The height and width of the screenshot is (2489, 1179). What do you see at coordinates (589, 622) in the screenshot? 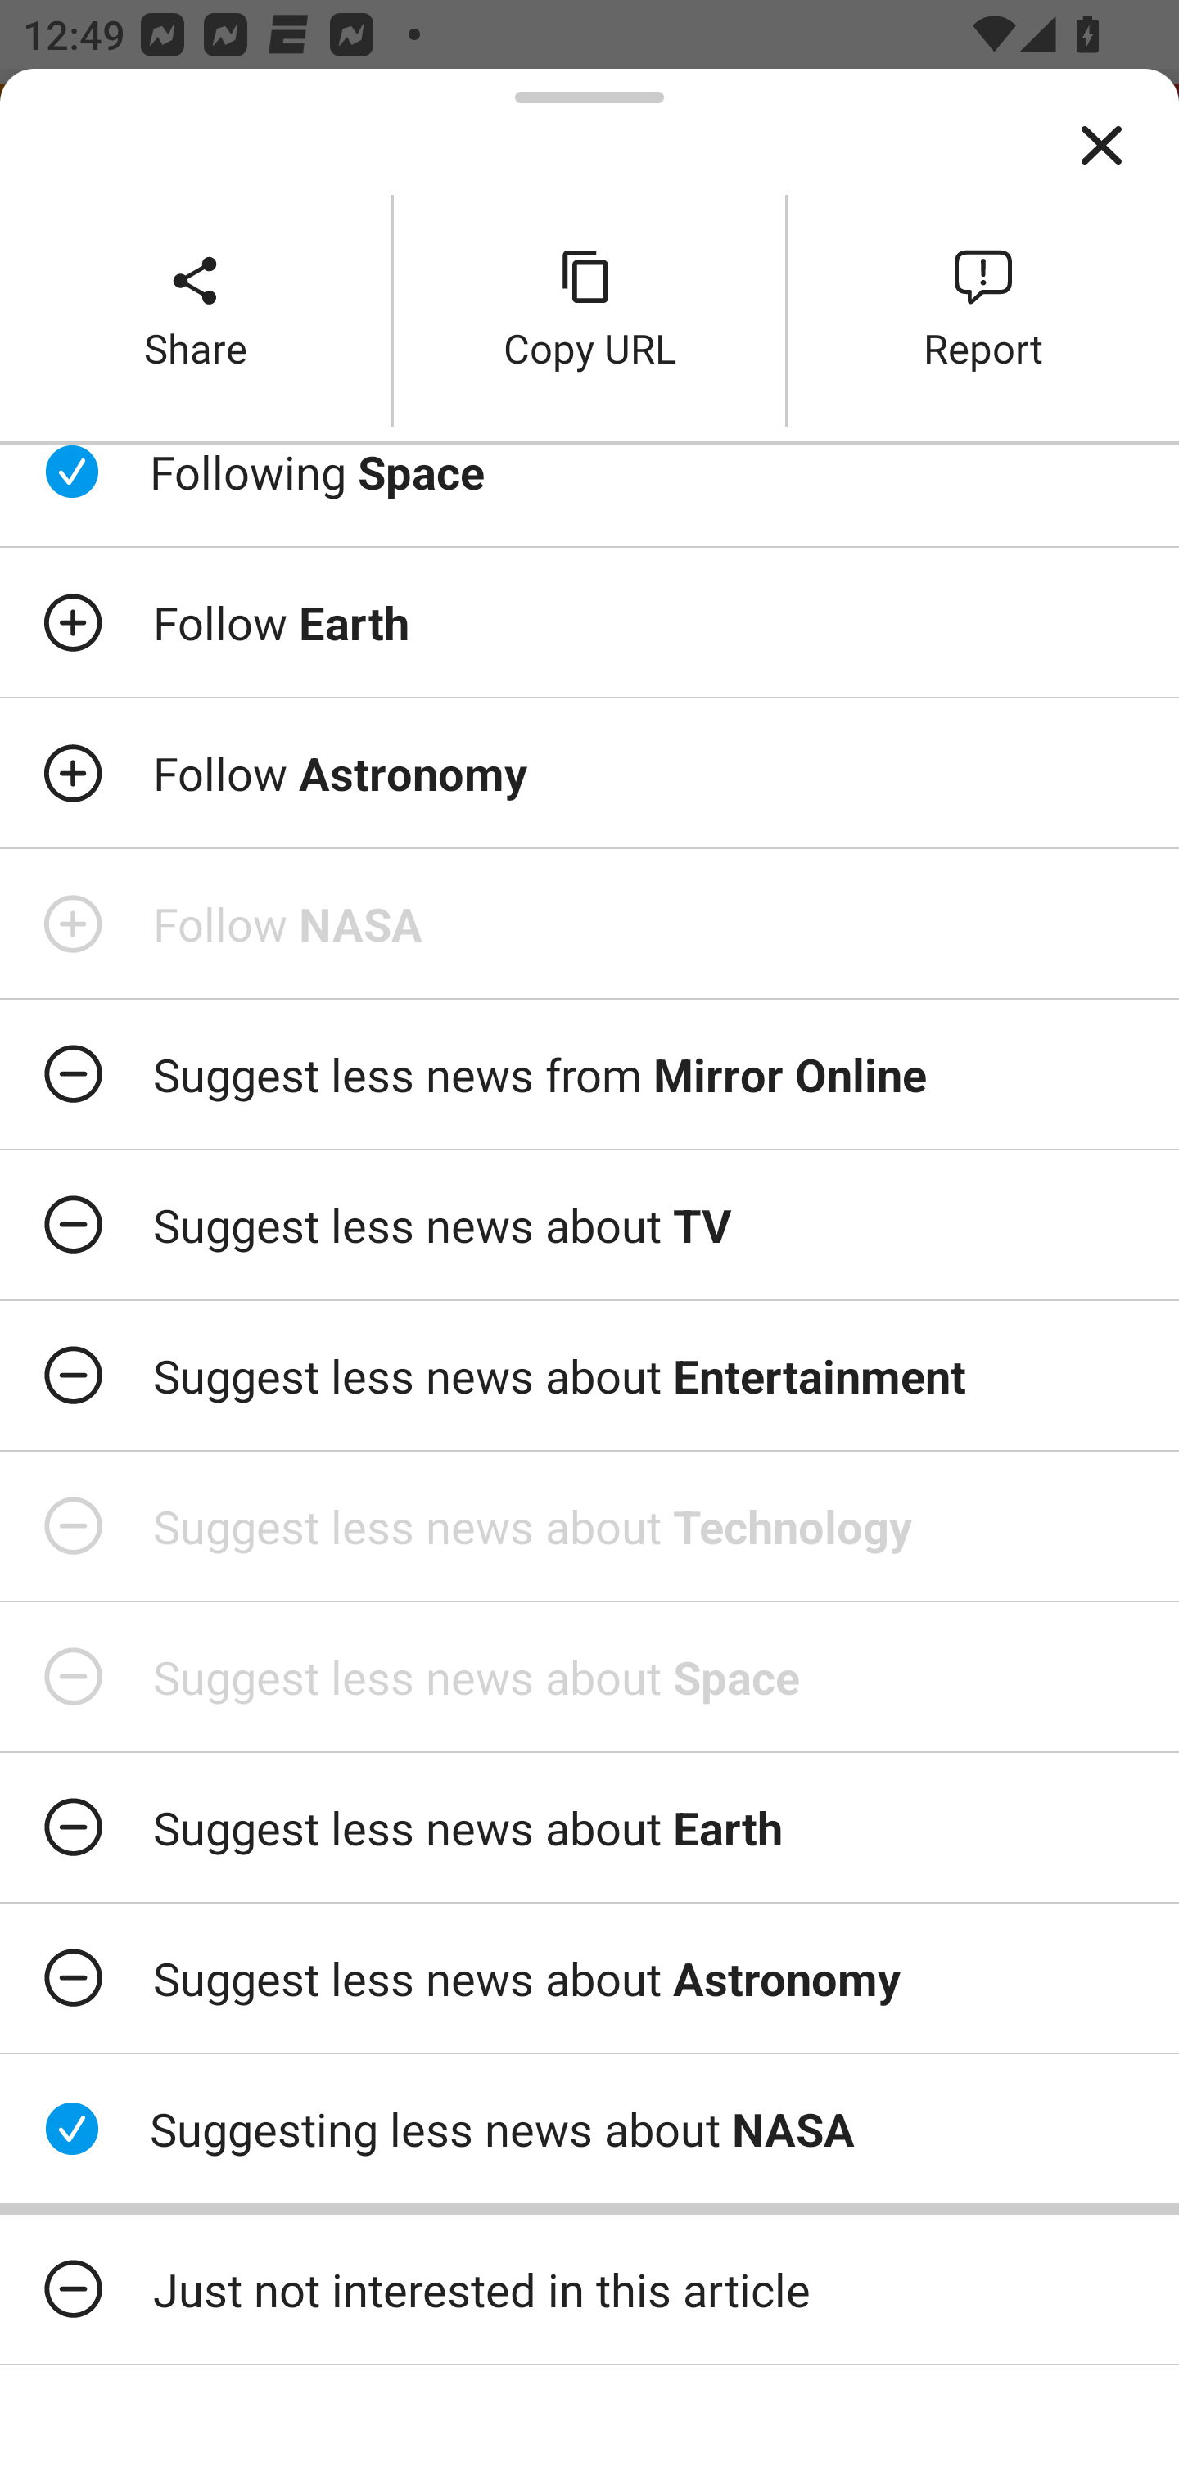
I see `Follow Earth` at bounding box center [589, 622].